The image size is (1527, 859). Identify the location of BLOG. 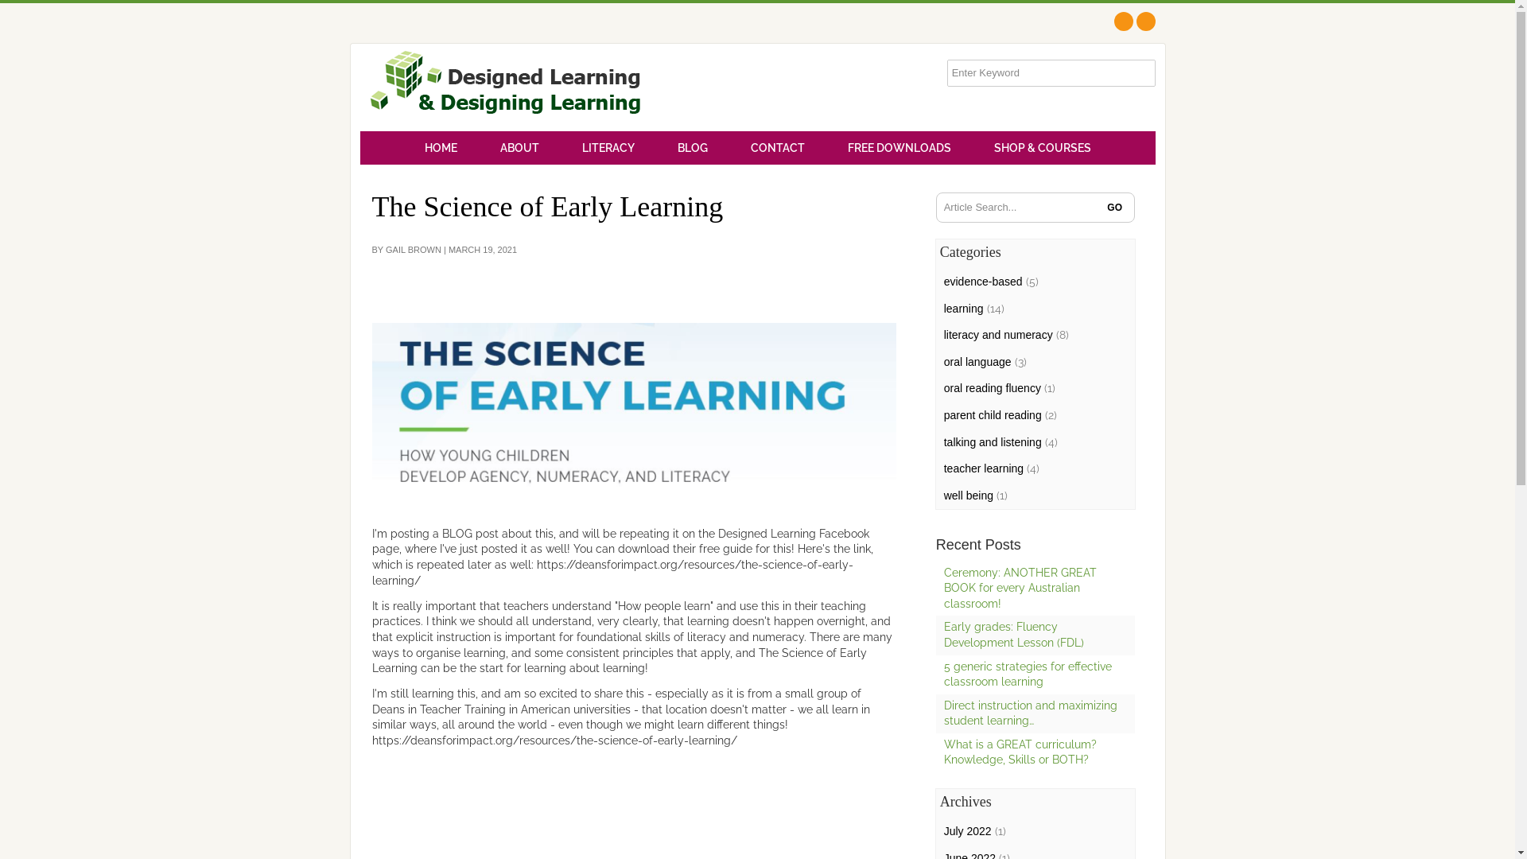
(692, 148).